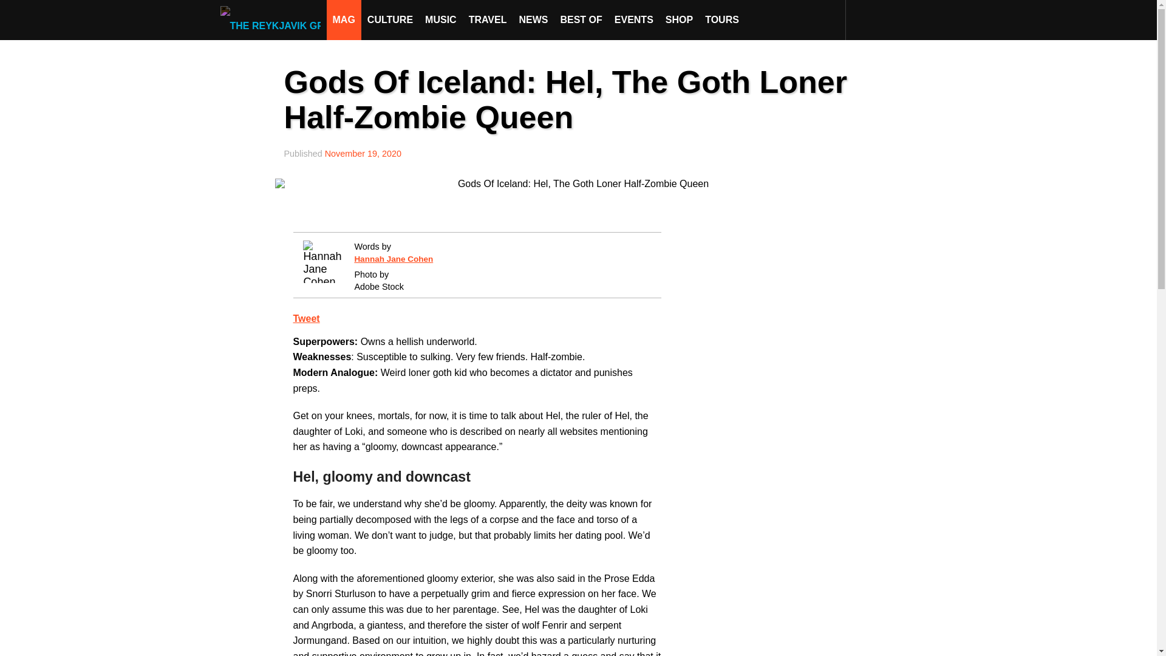 This screenshot has height=656, width=1166. Describe the element at coordinates (306, 318) in the screenshot. I see `Tweet` at that location.